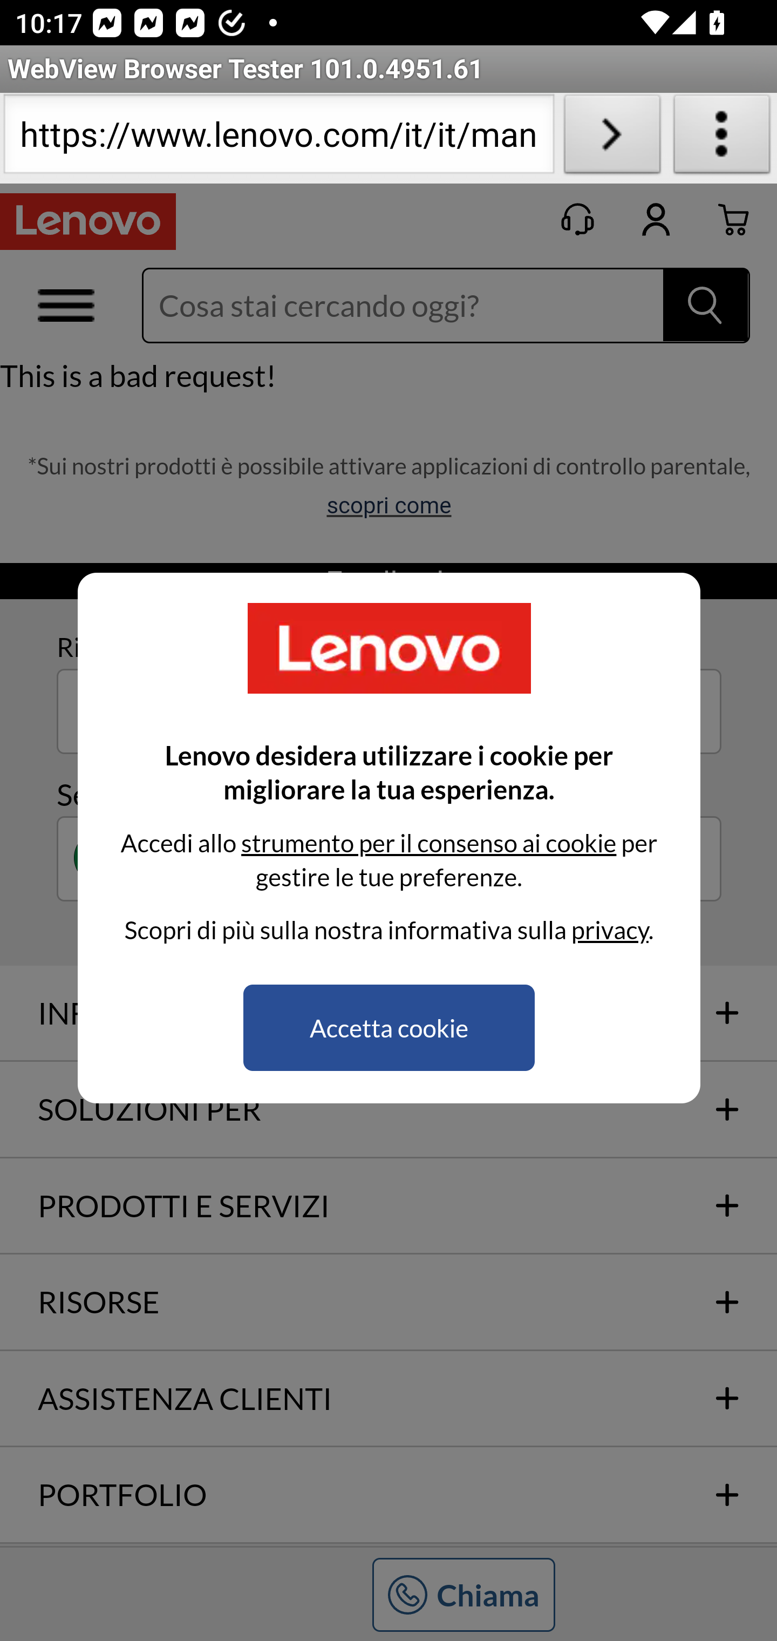 This screenshot has width=777, height=1641. What do you see at coordinates (388, 1028) in the screenshot?
I see `Accetta cookie` at bounding box center [388, 1028].